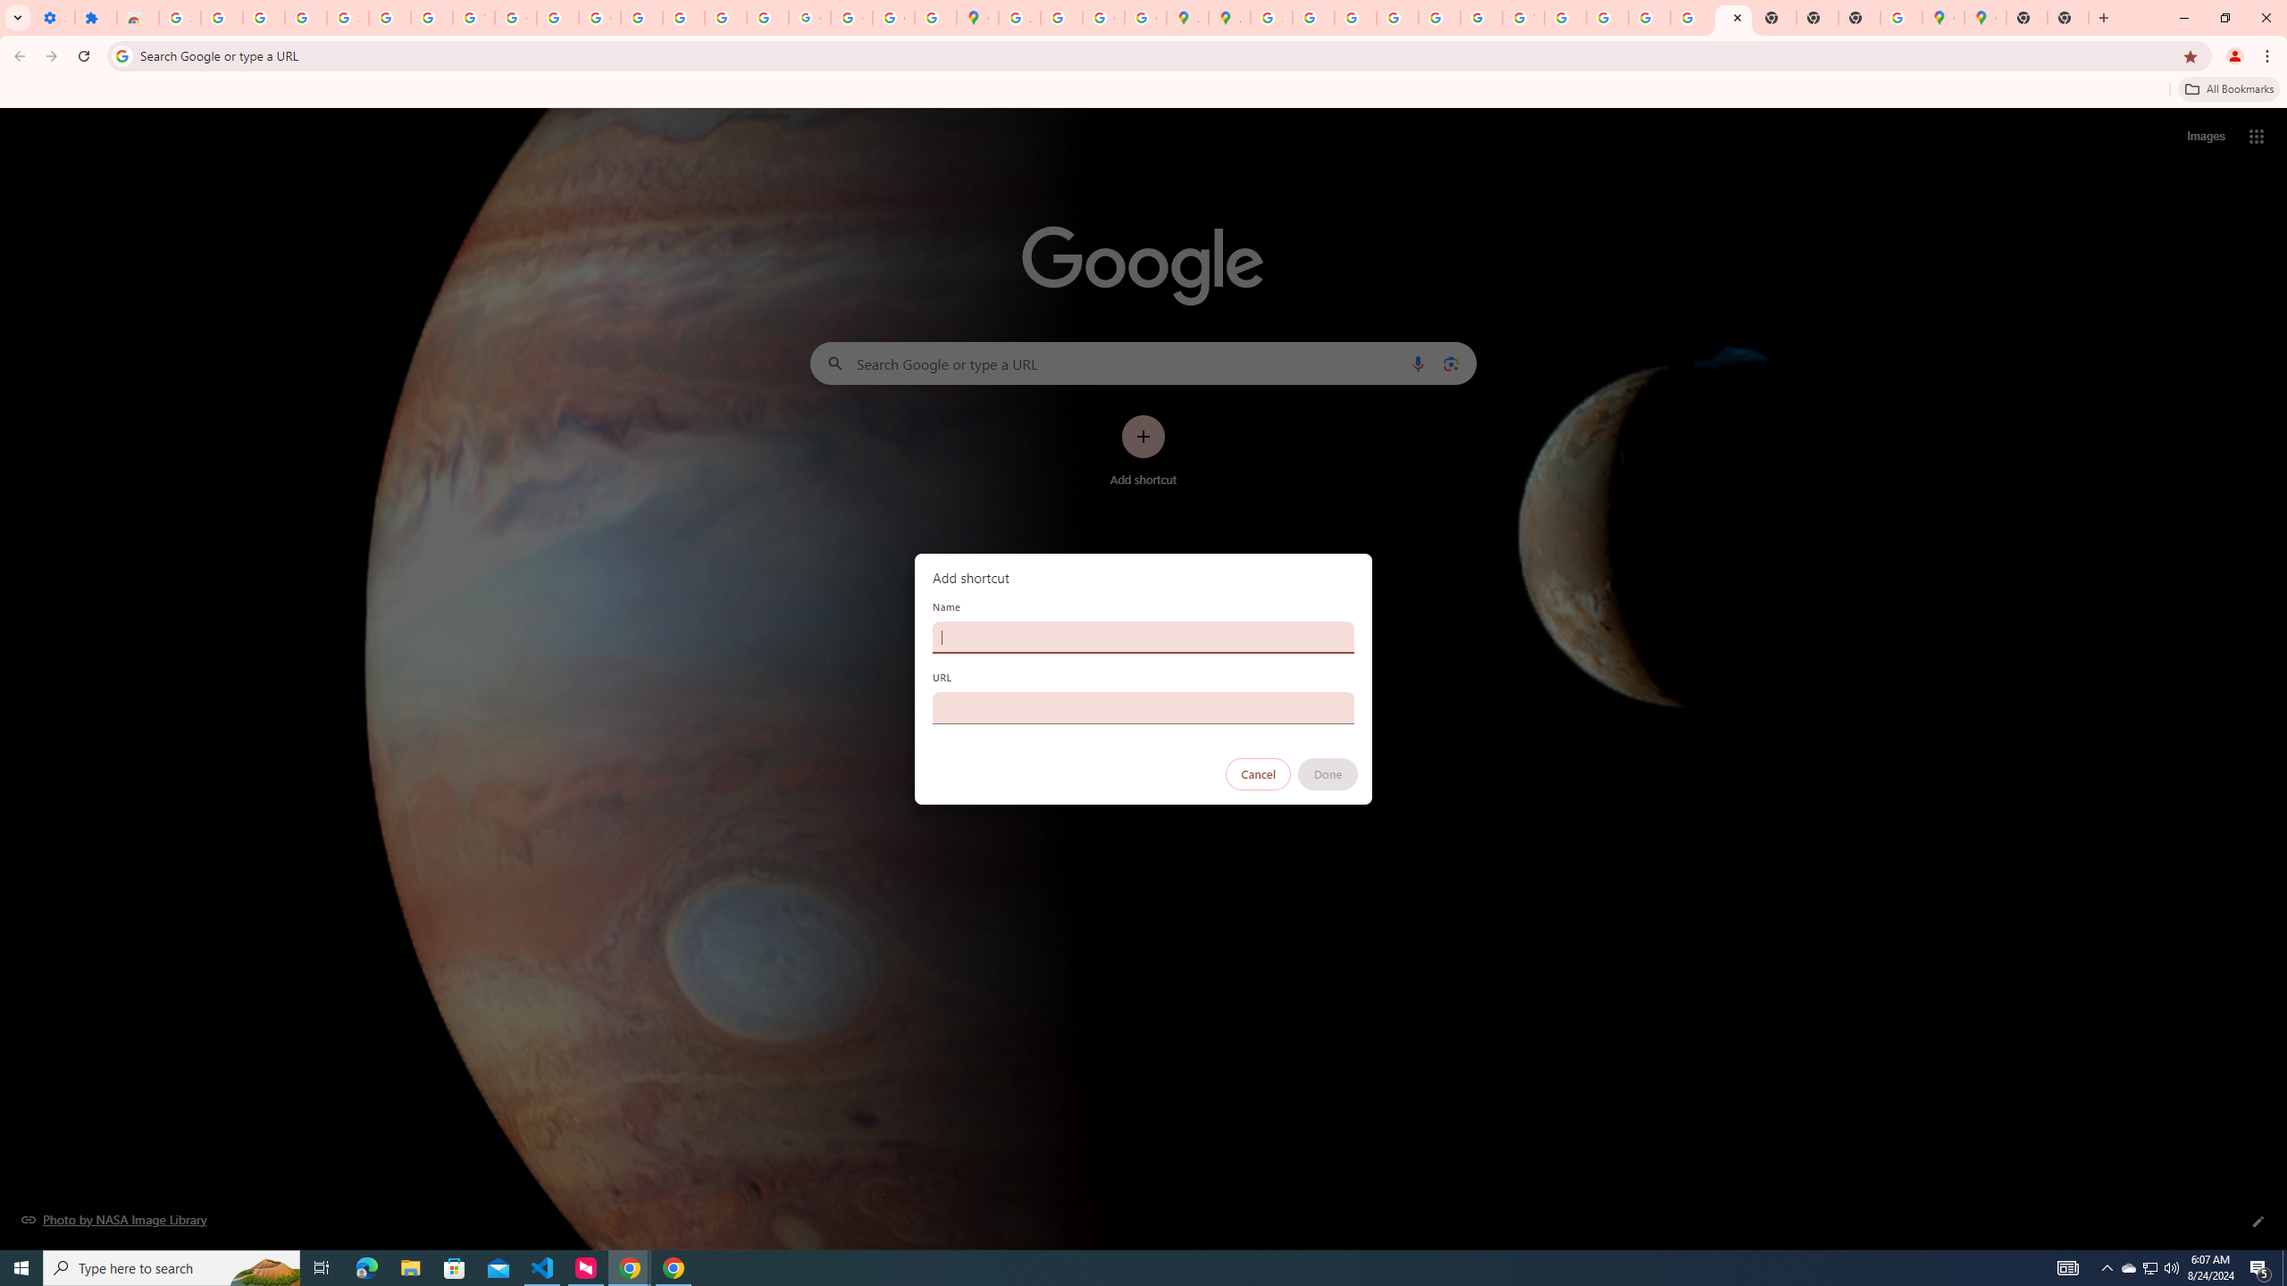  Describe the element at coordinates (1143, 637) in the screenshot. I see `Name` at that location.